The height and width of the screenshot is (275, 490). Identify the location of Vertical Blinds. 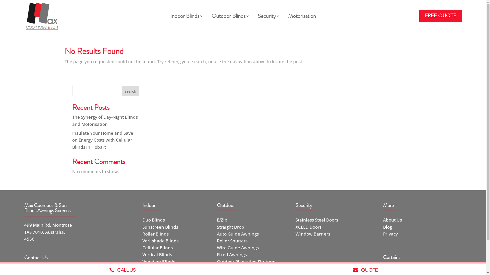
(157, 255).